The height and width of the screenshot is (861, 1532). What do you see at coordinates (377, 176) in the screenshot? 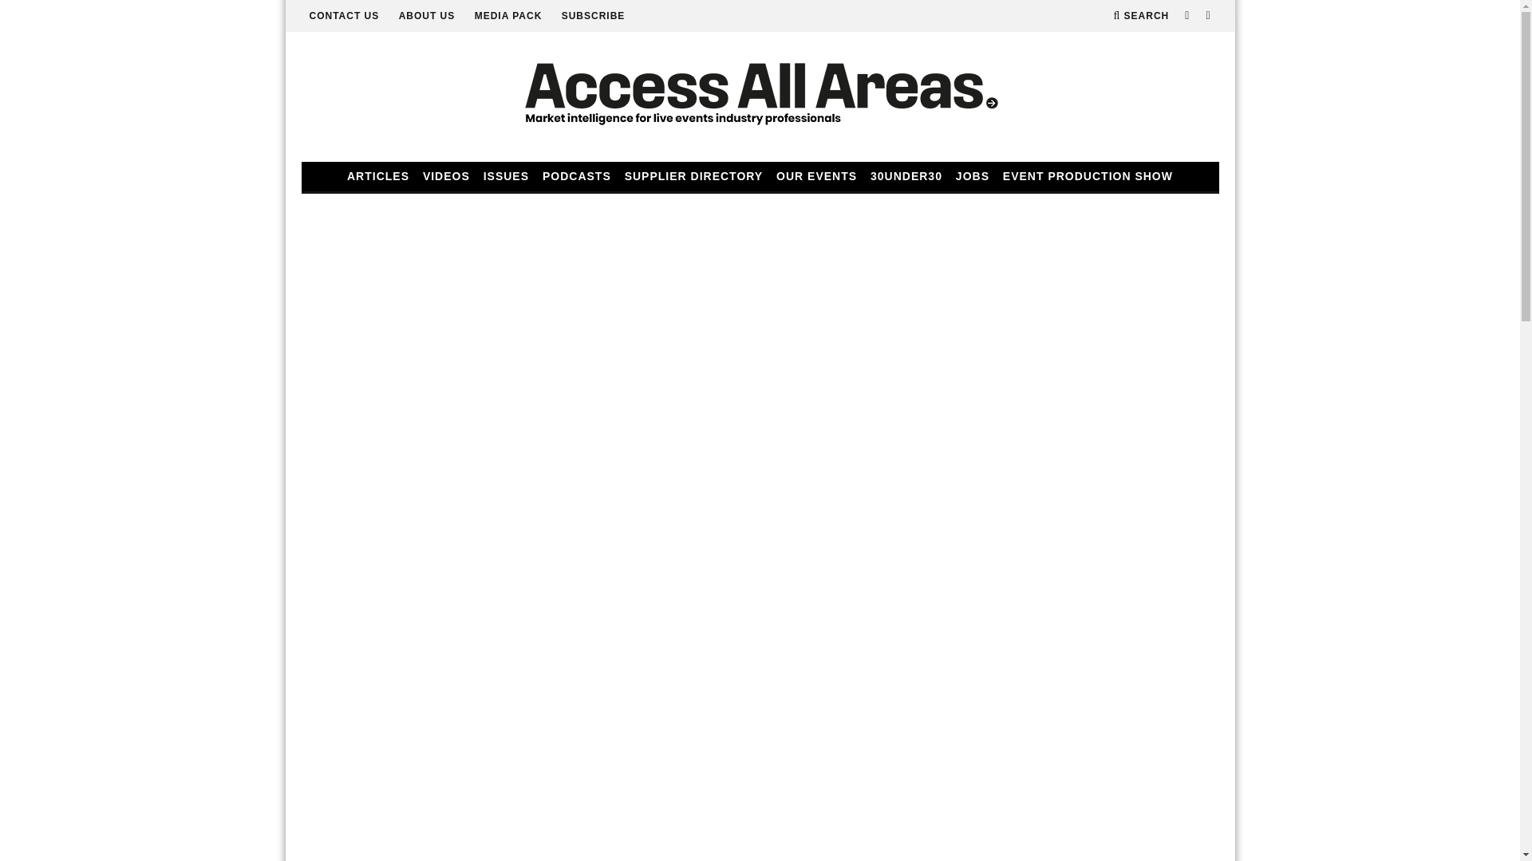
I see `ARTICLES` at bounding box center [377, 176].